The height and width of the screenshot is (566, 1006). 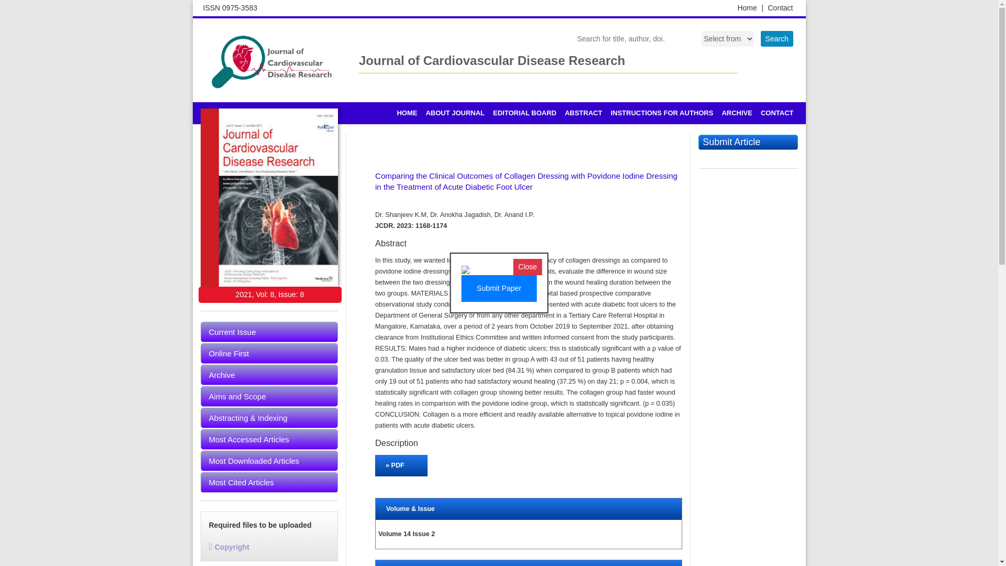 What do you see at coordinates (407, 113) in the screenshot?
I see `HOME` at bounding box center [407, 113].